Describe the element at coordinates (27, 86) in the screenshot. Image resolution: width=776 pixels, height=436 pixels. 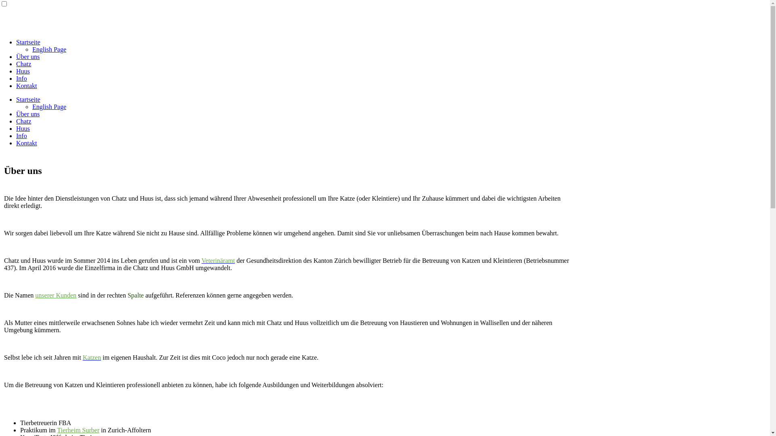
I see `Kontakt` at that location.